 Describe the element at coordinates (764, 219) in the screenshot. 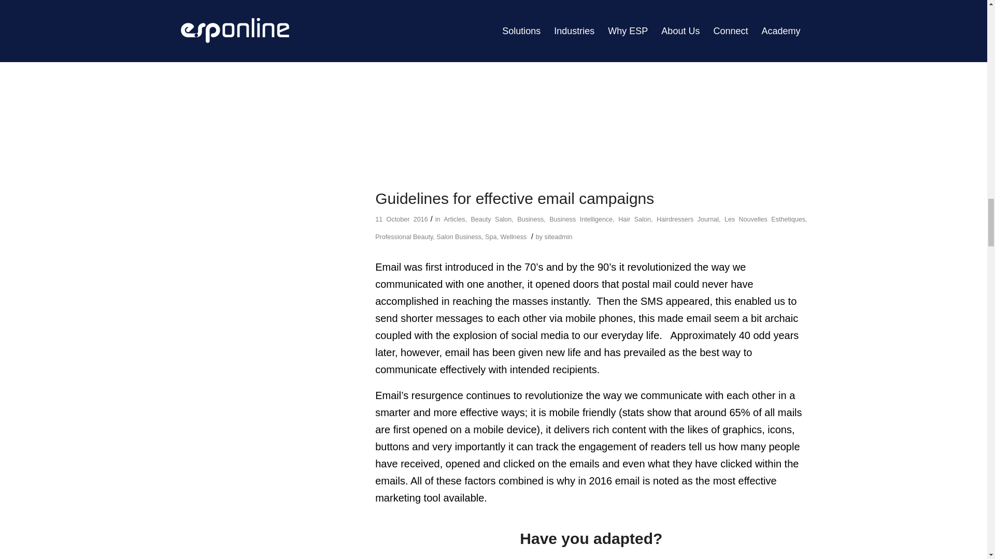

I see `Les Nouvelles Esthetiques` at that location.